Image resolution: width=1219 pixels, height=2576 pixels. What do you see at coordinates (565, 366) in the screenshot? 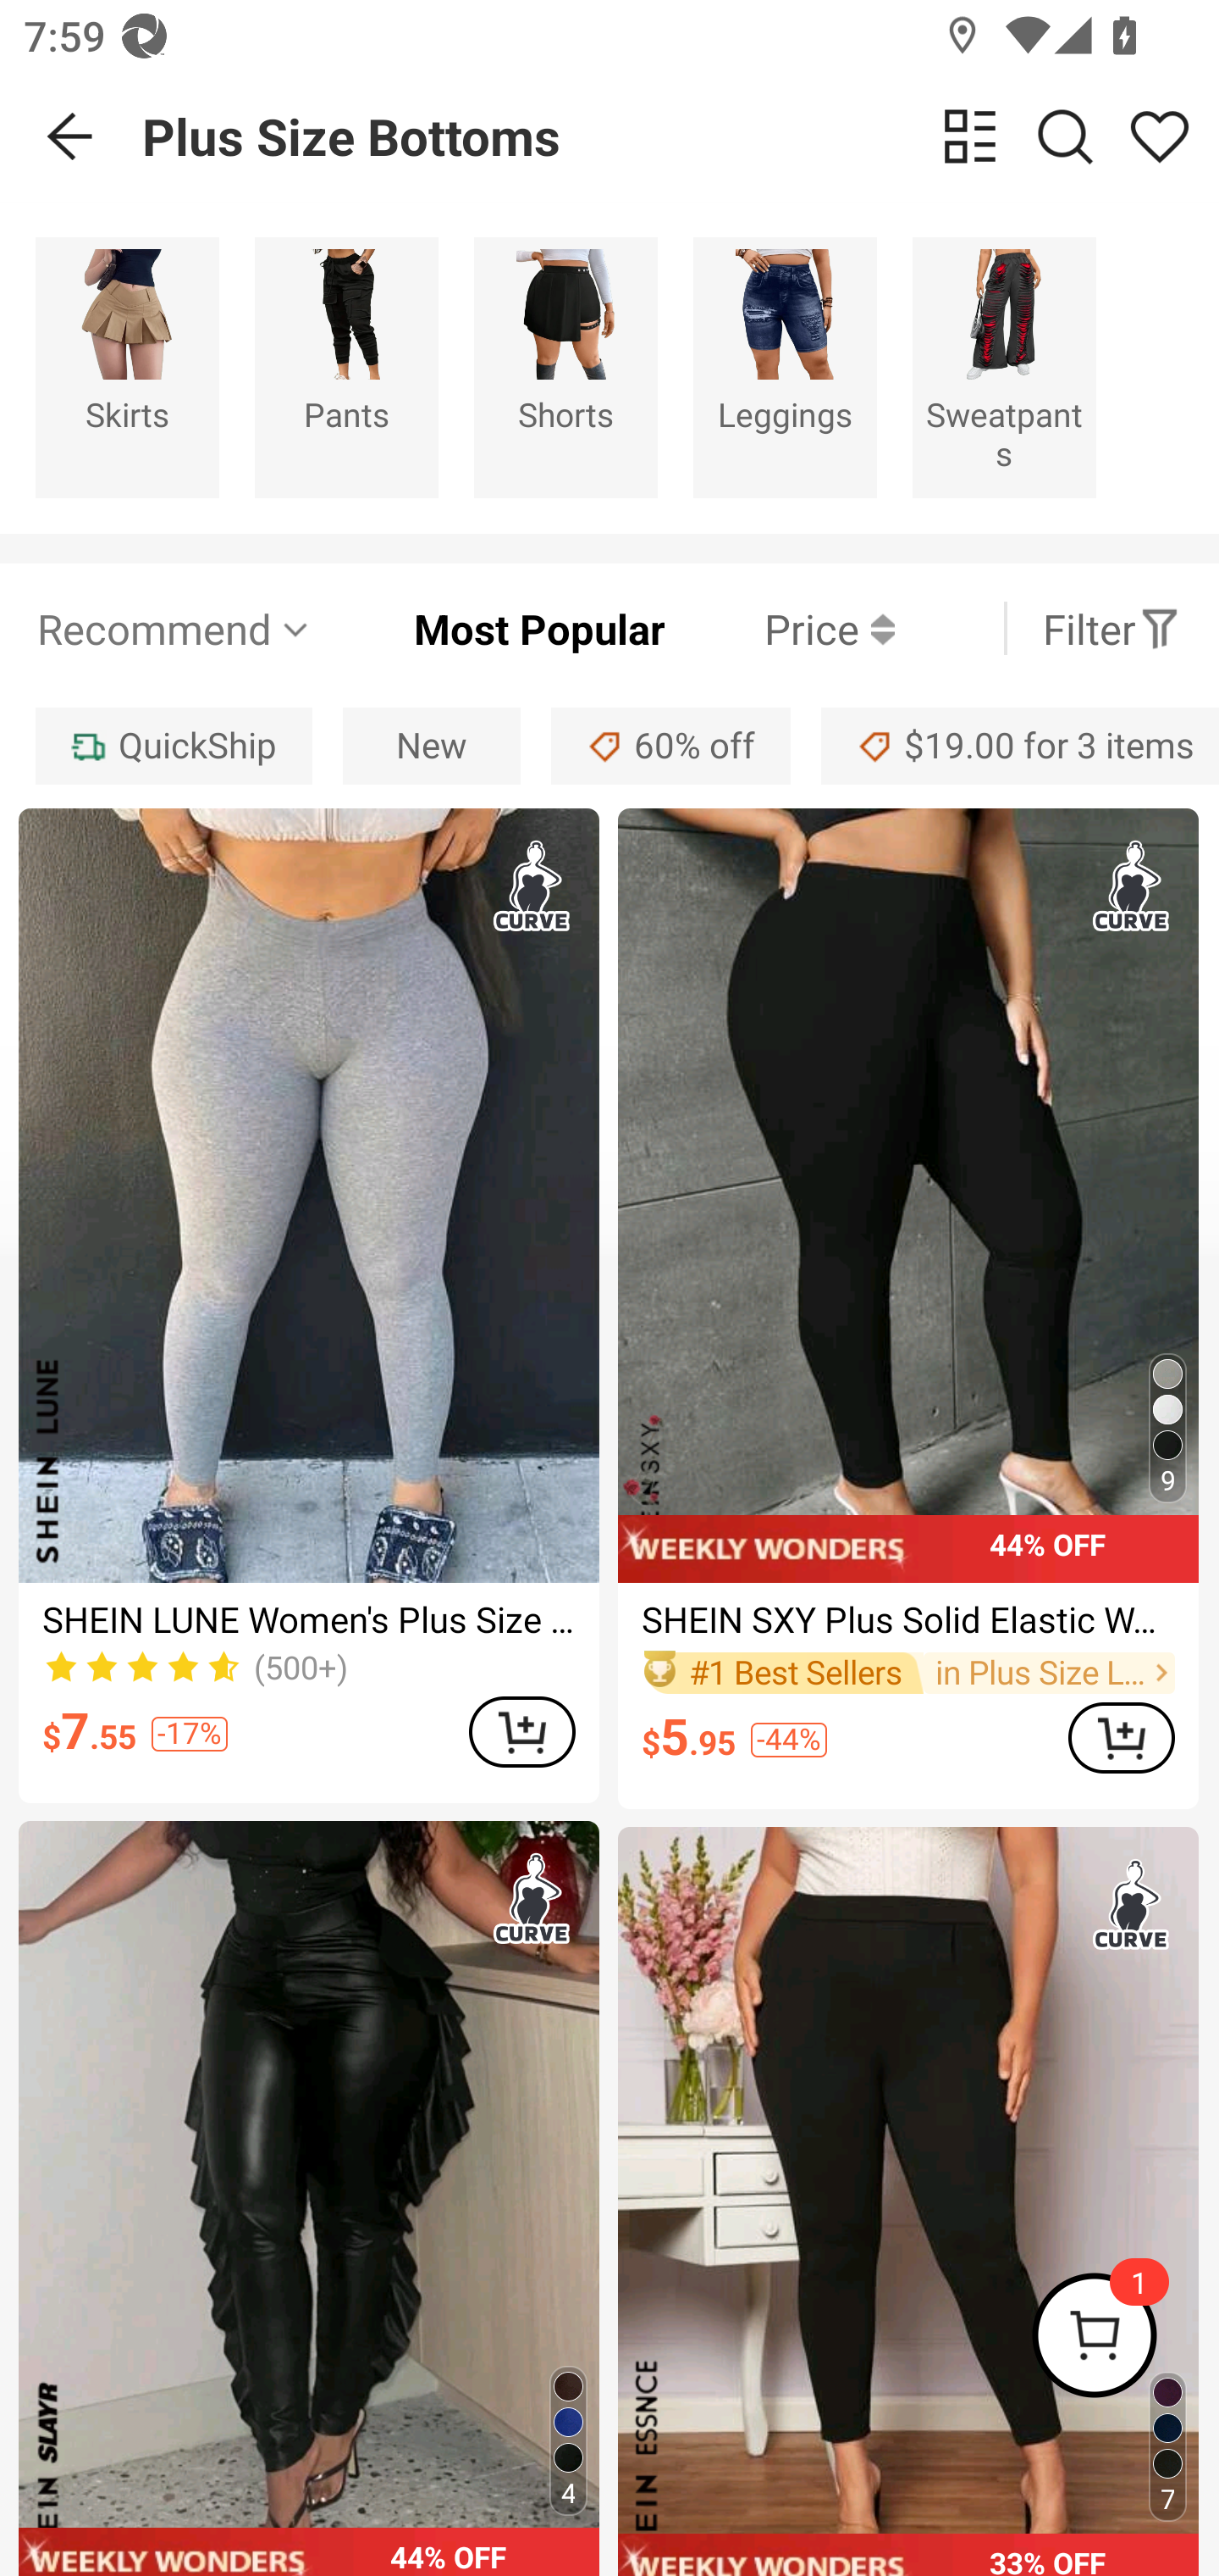
I see `Shorts` at bounding box center [565, 366].